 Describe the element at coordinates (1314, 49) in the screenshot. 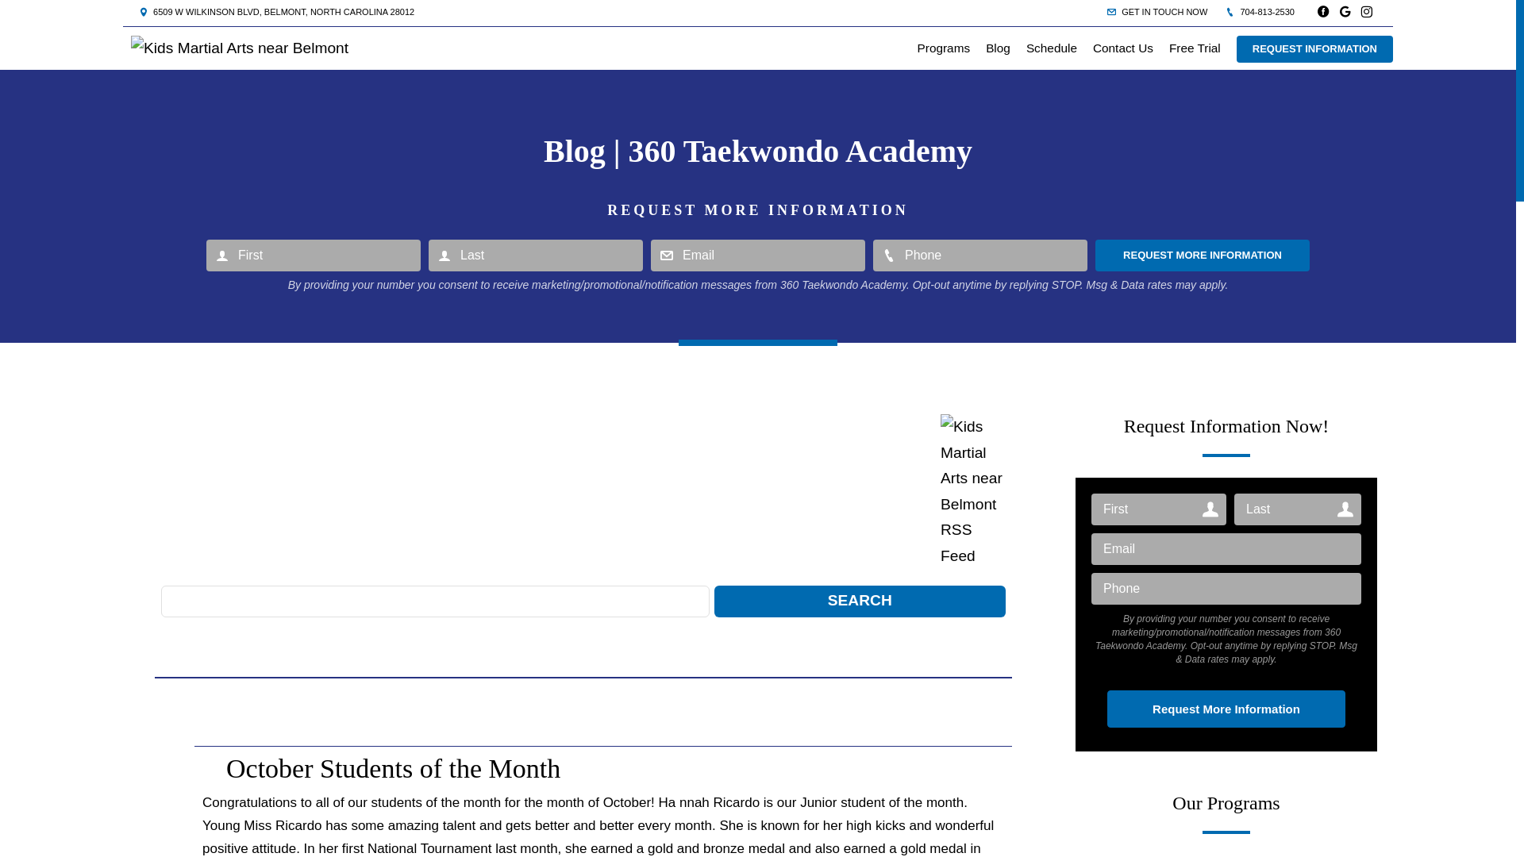

I see `REQUEST INFORMATION` at that location.